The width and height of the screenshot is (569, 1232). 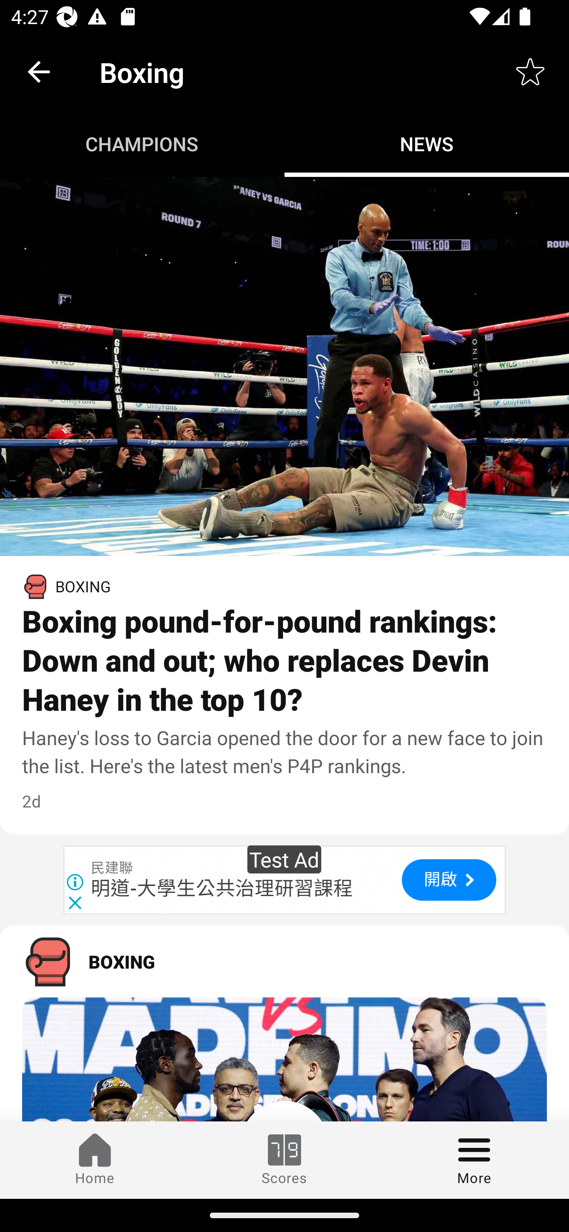 What do you see at coordinates (284, 962) in the screenshot?
I see `BOXING` at bounding box center [284, 962].